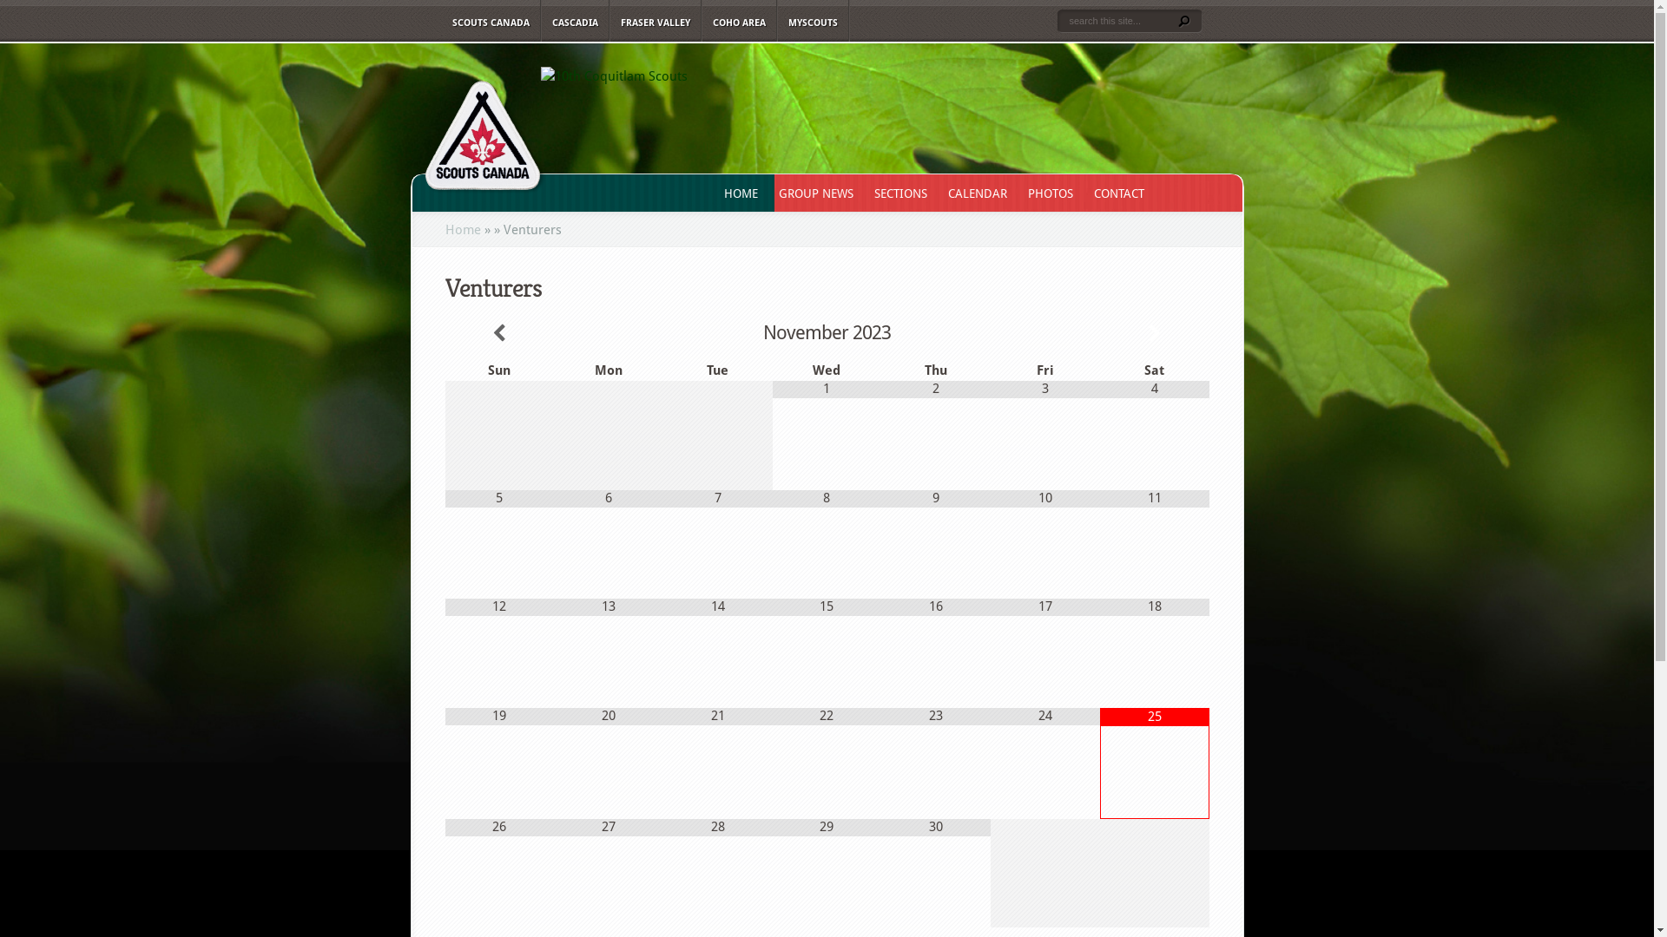  I want to click on SCOUTS CANADA, so click(490, 21).